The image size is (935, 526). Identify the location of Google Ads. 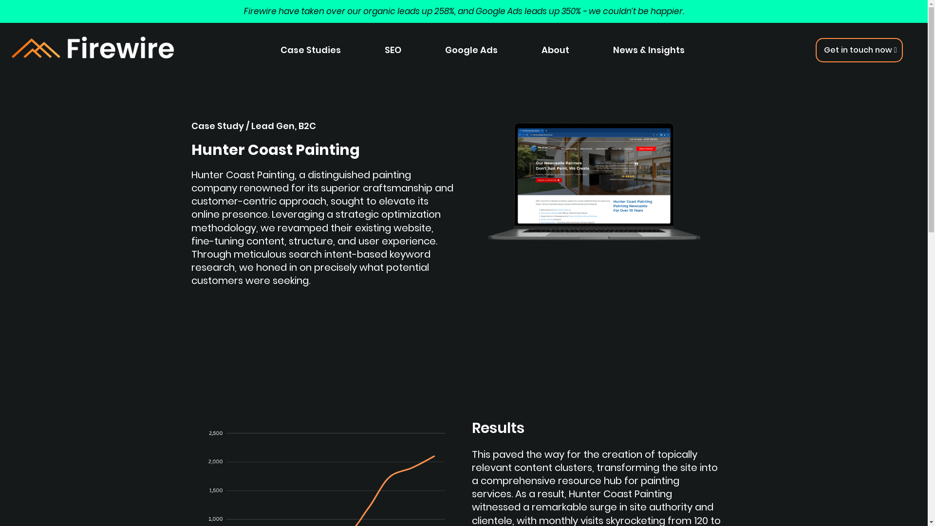
(471, 50).